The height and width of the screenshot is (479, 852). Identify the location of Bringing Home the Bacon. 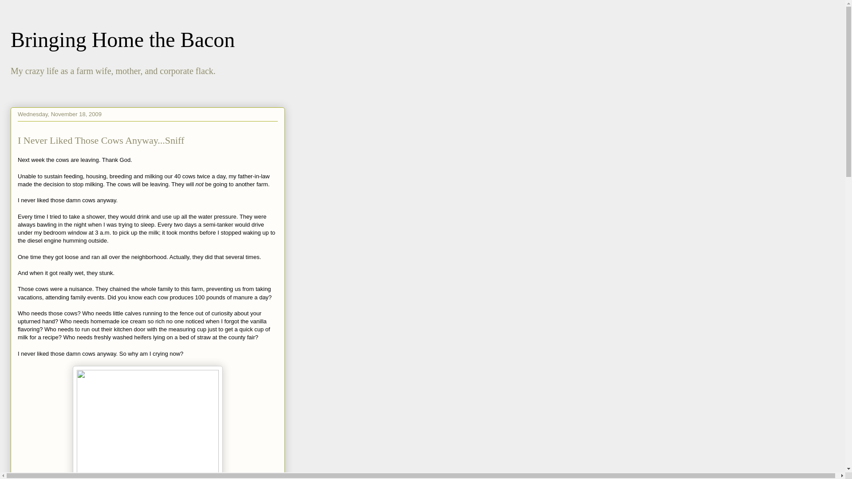
(122, 39).